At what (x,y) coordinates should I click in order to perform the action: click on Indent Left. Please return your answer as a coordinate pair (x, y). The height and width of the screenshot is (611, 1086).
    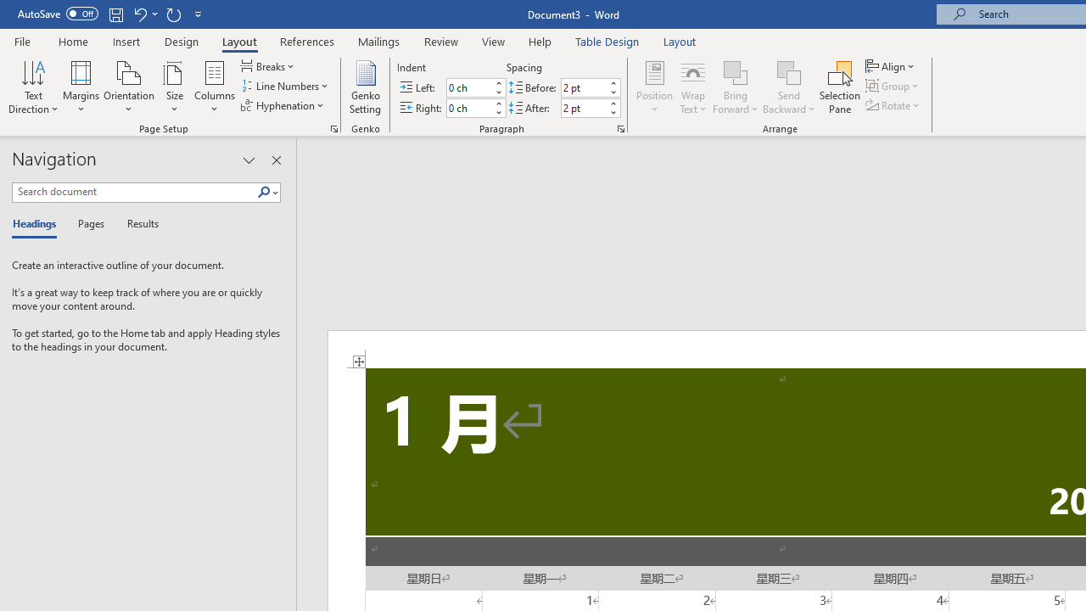
    Looking at the image, I should click on (468, 88).